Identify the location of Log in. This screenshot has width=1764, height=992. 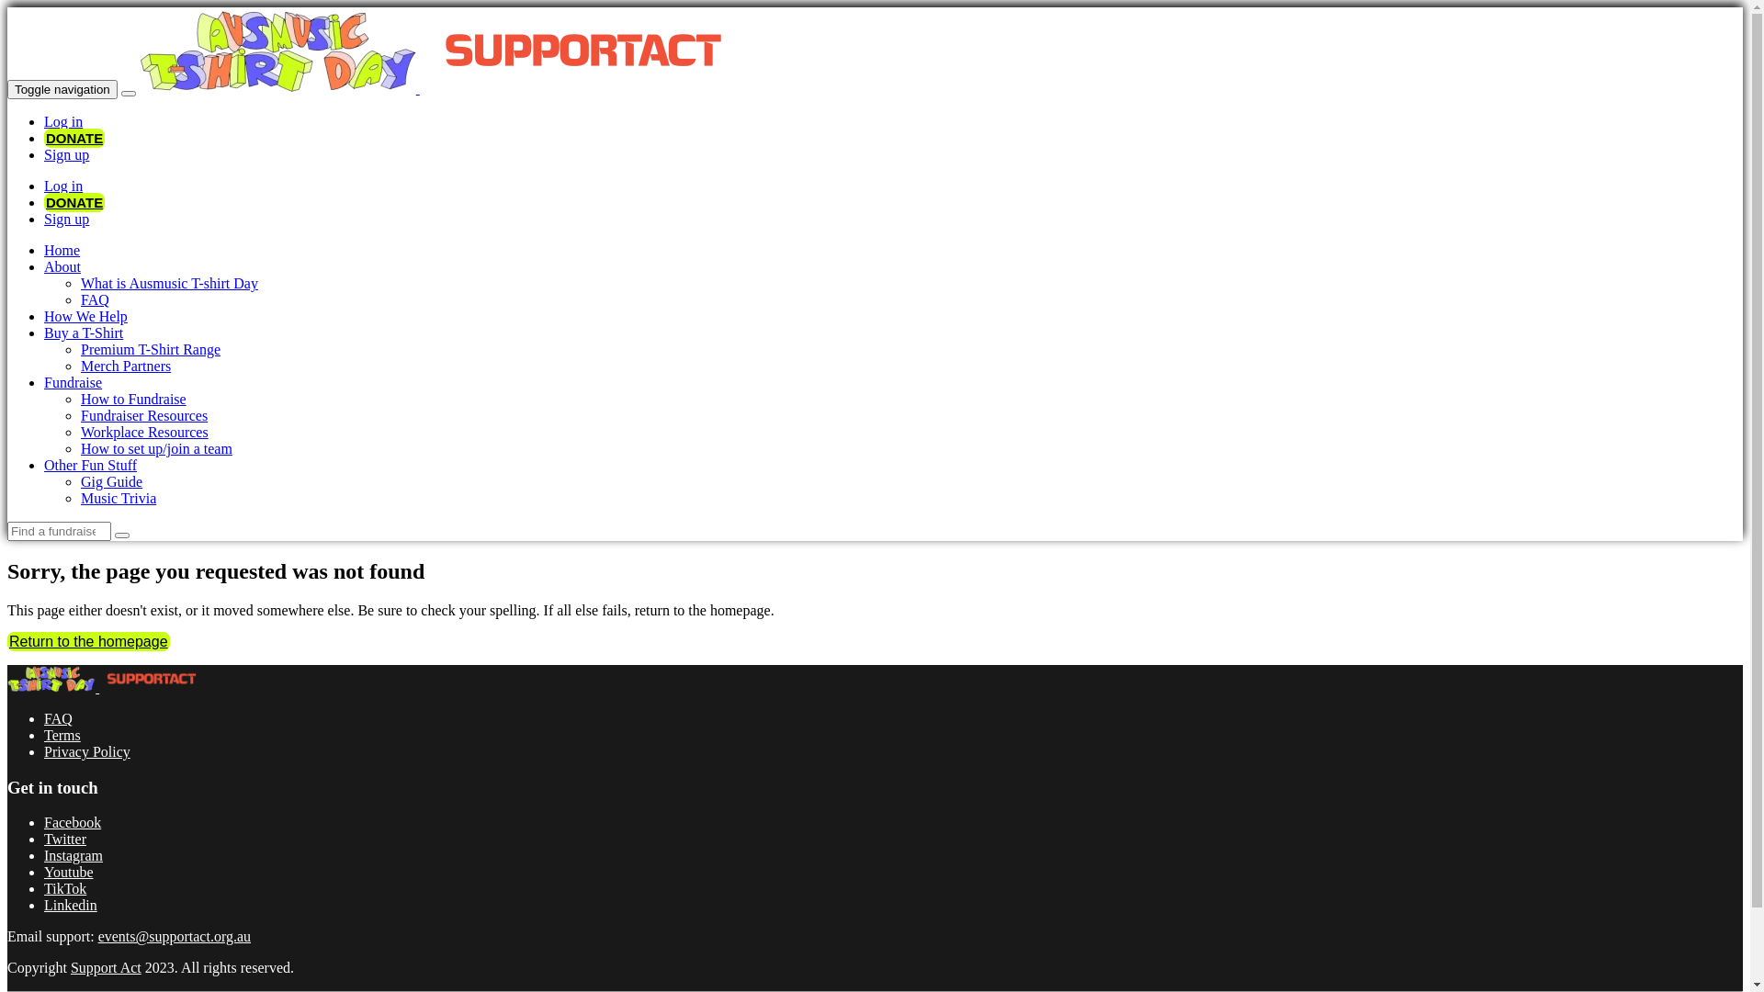
(63, 186).